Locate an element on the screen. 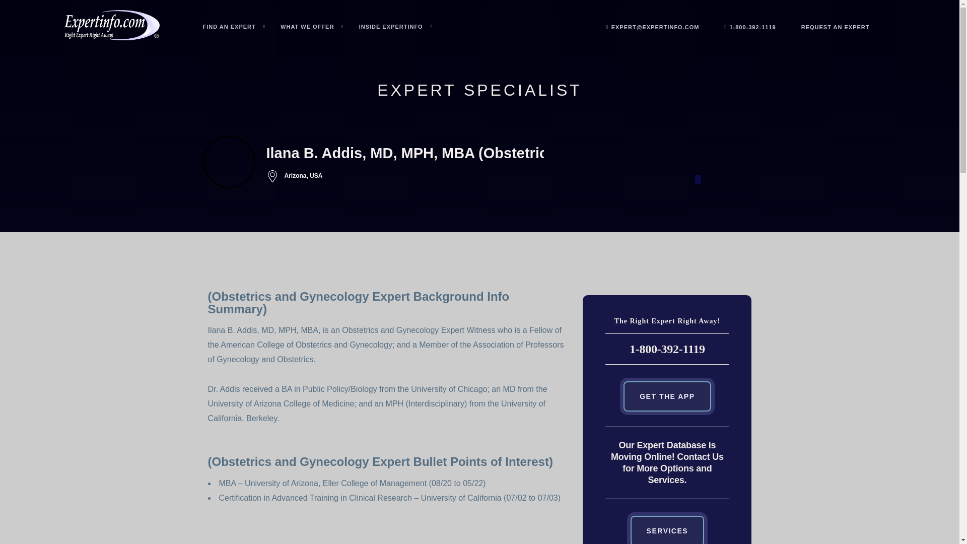  Inside Expertinfo is located at coordinates (395, 27).